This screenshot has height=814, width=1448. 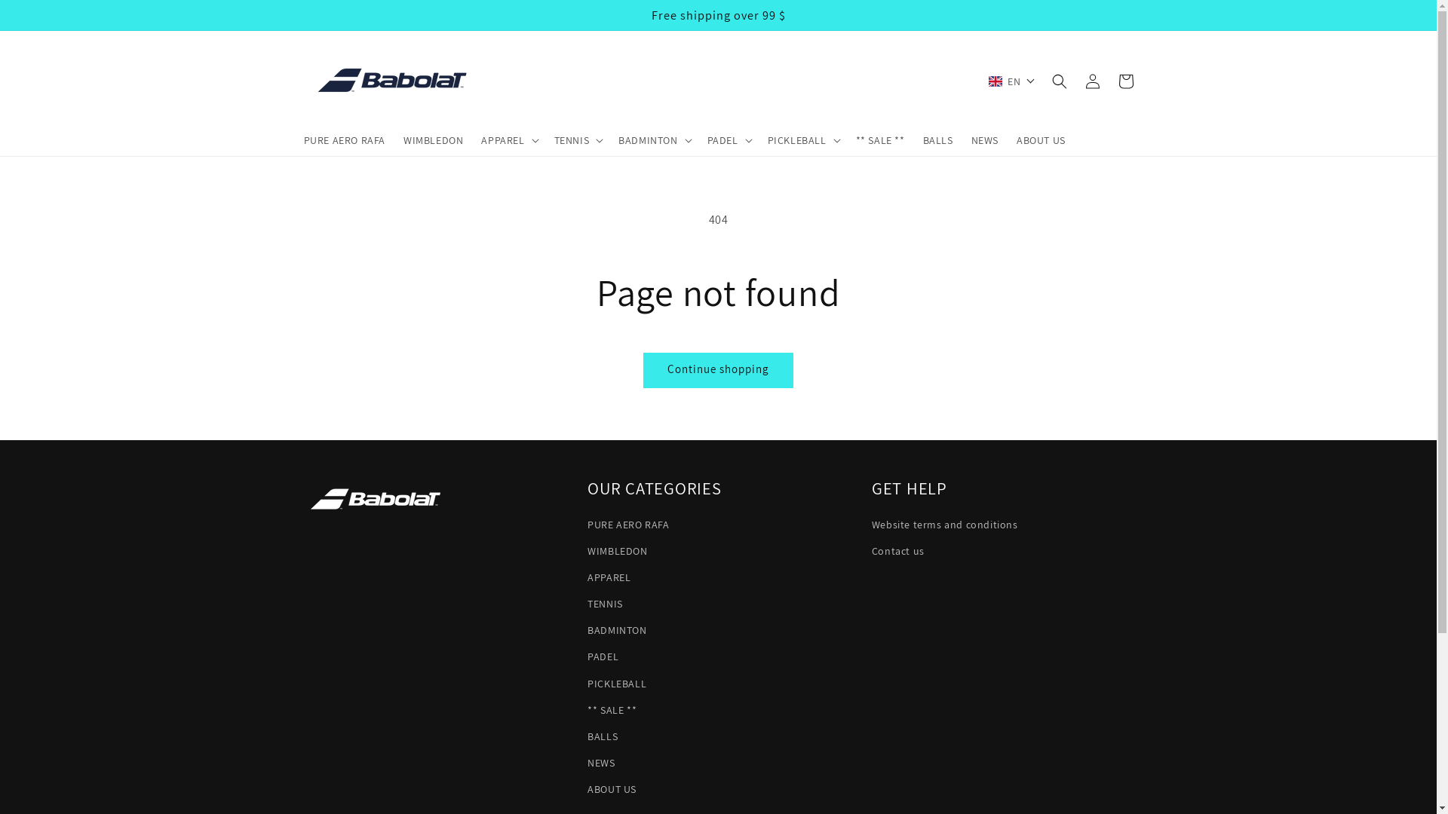 What do you see at coordinates (945, 527) in the screenshot?
I see `Website terms and conditions` at bounding box center [945, 527].